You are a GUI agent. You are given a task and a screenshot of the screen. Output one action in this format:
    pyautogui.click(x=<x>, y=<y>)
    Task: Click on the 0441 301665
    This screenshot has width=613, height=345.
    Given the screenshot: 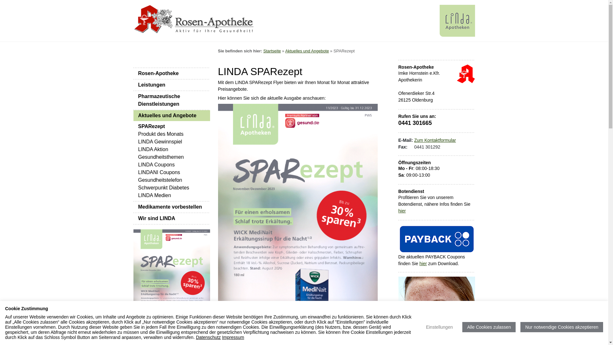 What is the action you would take?
    pyautogui.click(x=415, y=123)
    